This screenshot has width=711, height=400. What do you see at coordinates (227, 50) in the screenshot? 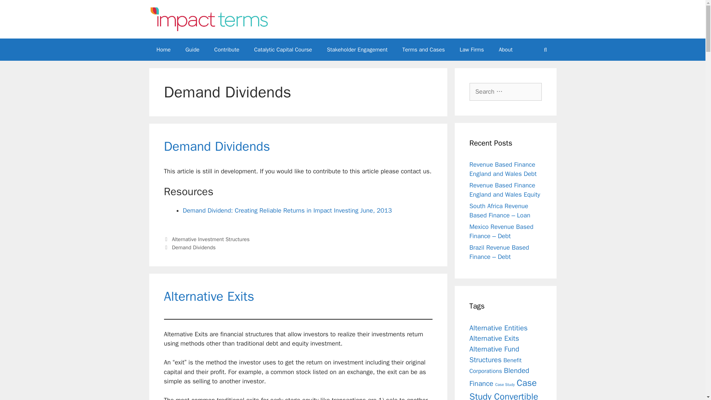
I see `Contribute` at bounding box center [227, 50].